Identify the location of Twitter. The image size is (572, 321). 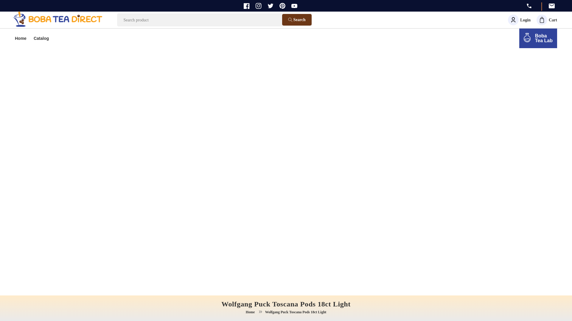
(21, 39).